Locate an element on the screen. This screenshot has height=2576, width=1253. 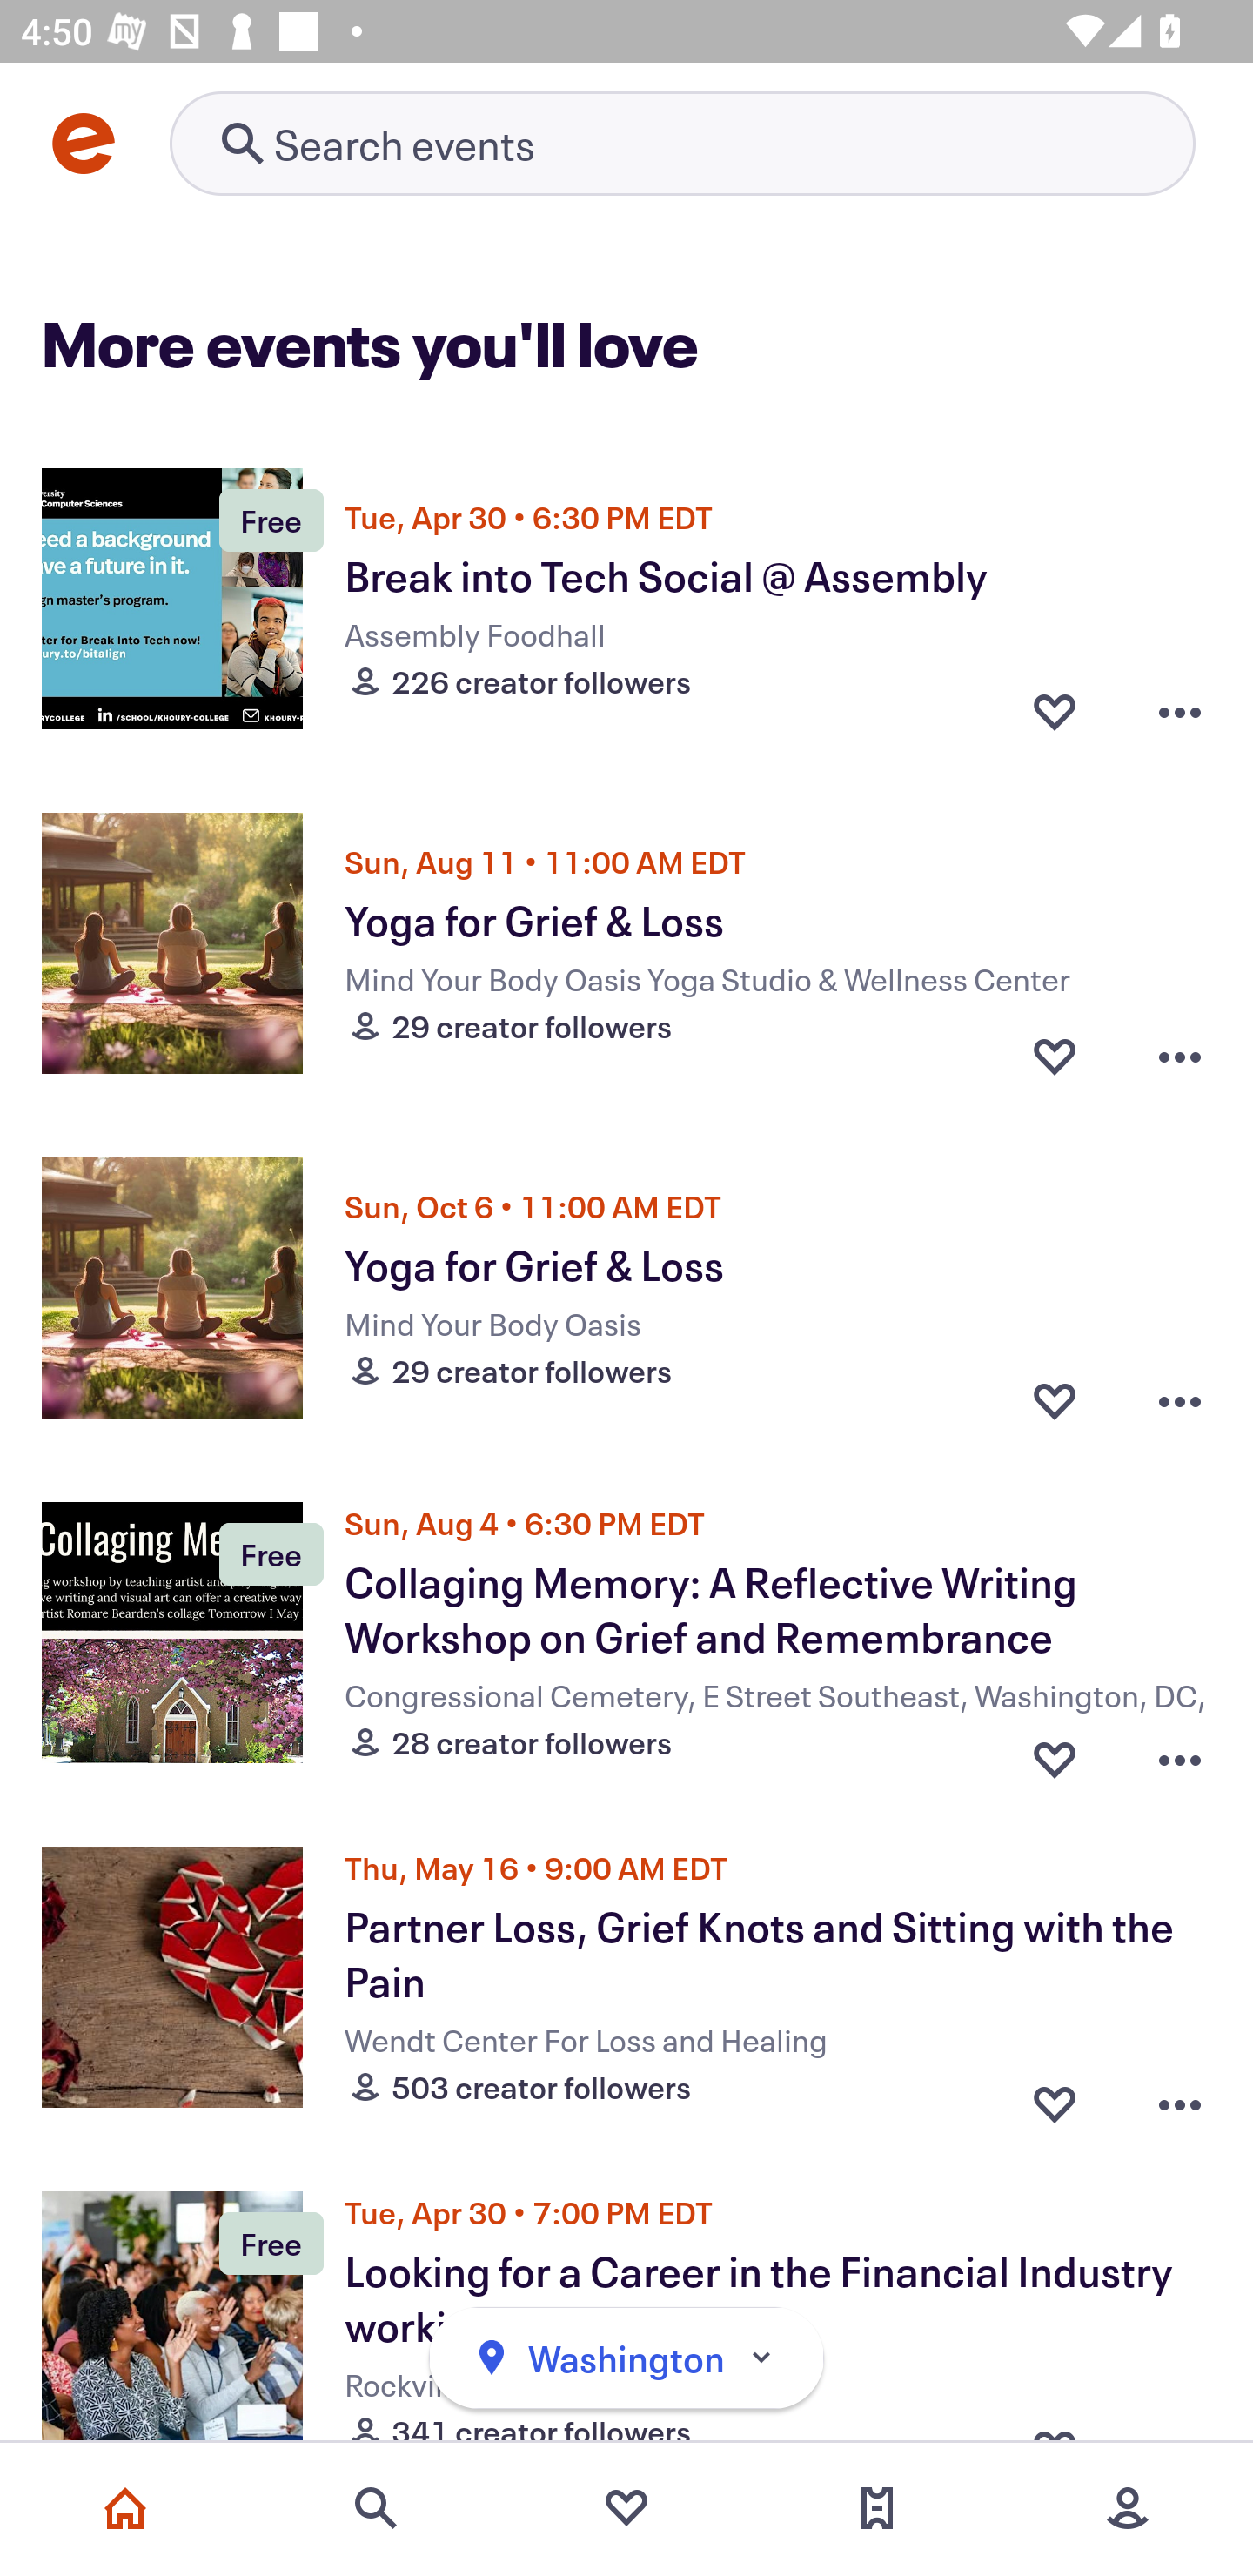
Search events is located at coordinates (376, 2508).